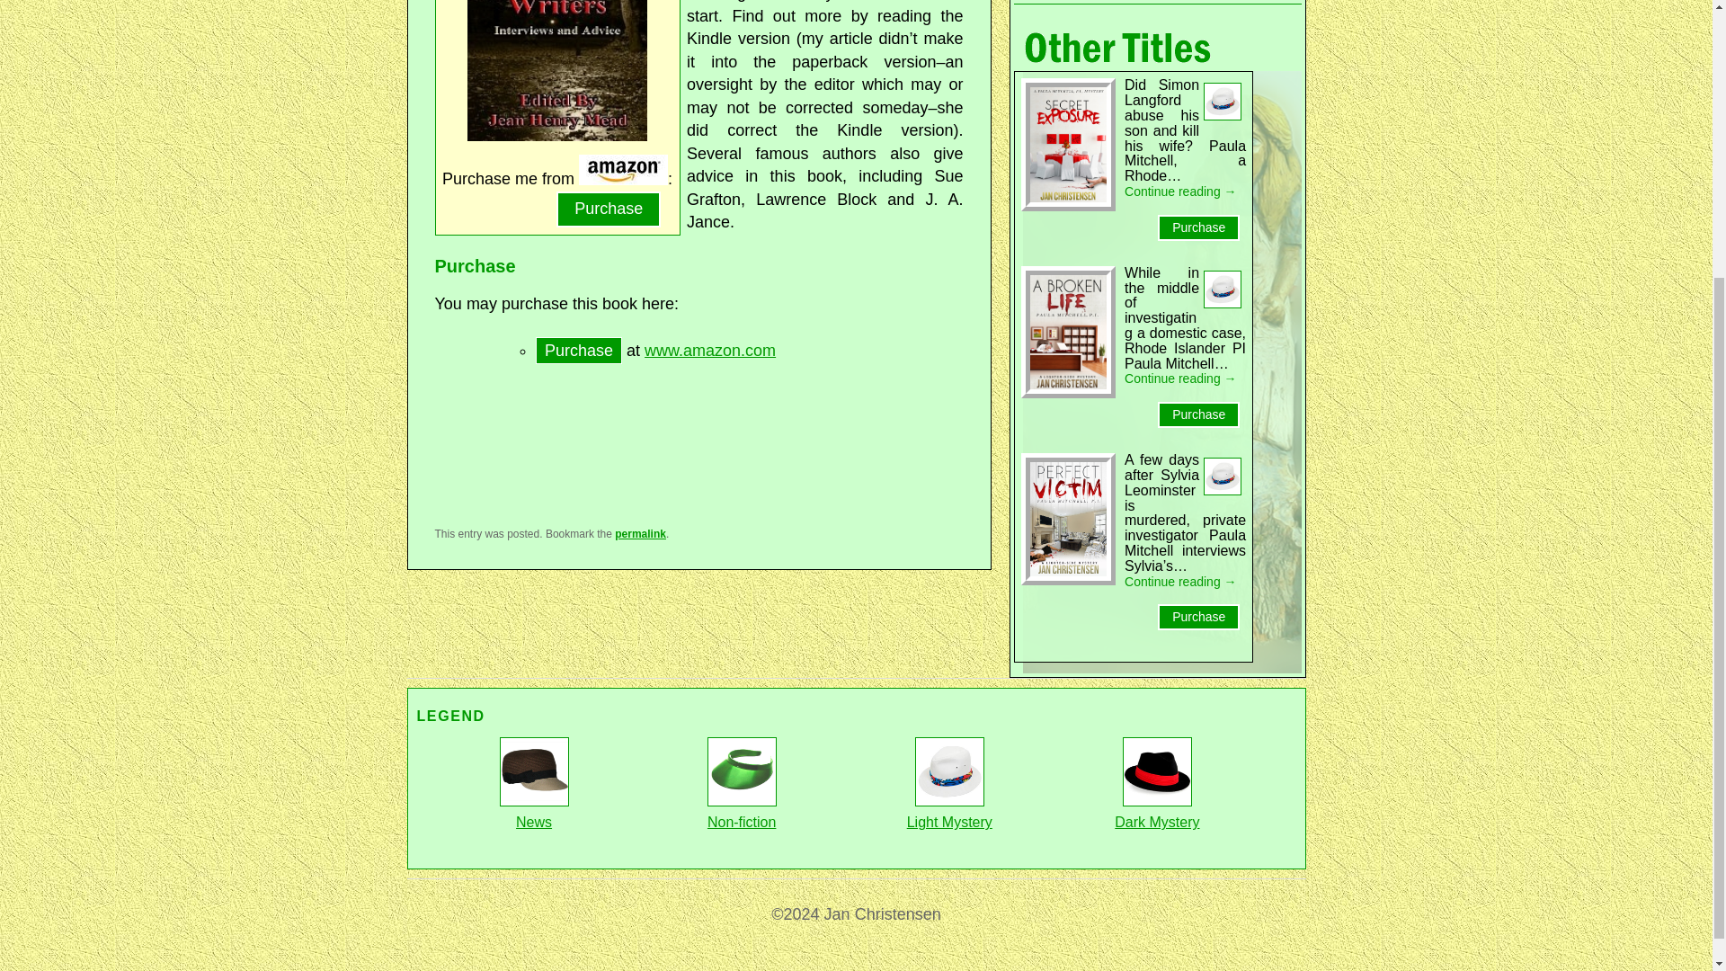 The height and width of the screenshot is (971, 1726). I want to click on Purchase, so click(1198, 415).